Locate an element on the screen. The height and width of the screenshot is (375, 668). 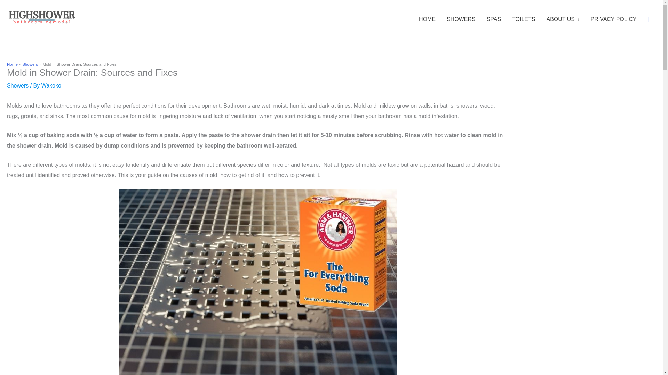
ABOUT US is located at coordinates (563, 19).